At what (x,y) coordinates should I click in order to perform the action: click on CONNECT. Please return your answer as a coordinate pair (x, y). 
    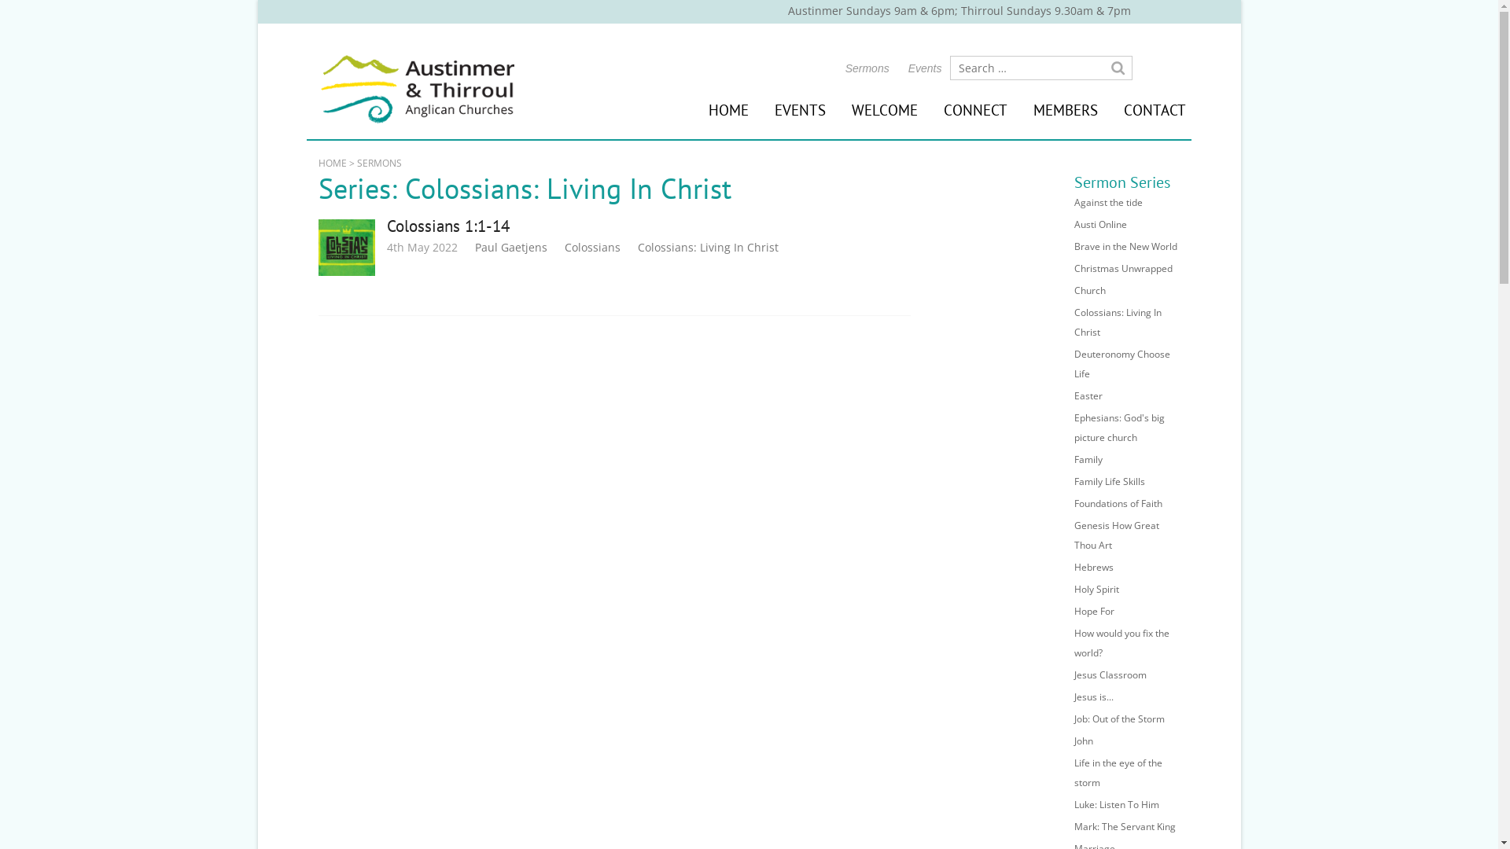
    Looking at the image, I should click on (975, 110).